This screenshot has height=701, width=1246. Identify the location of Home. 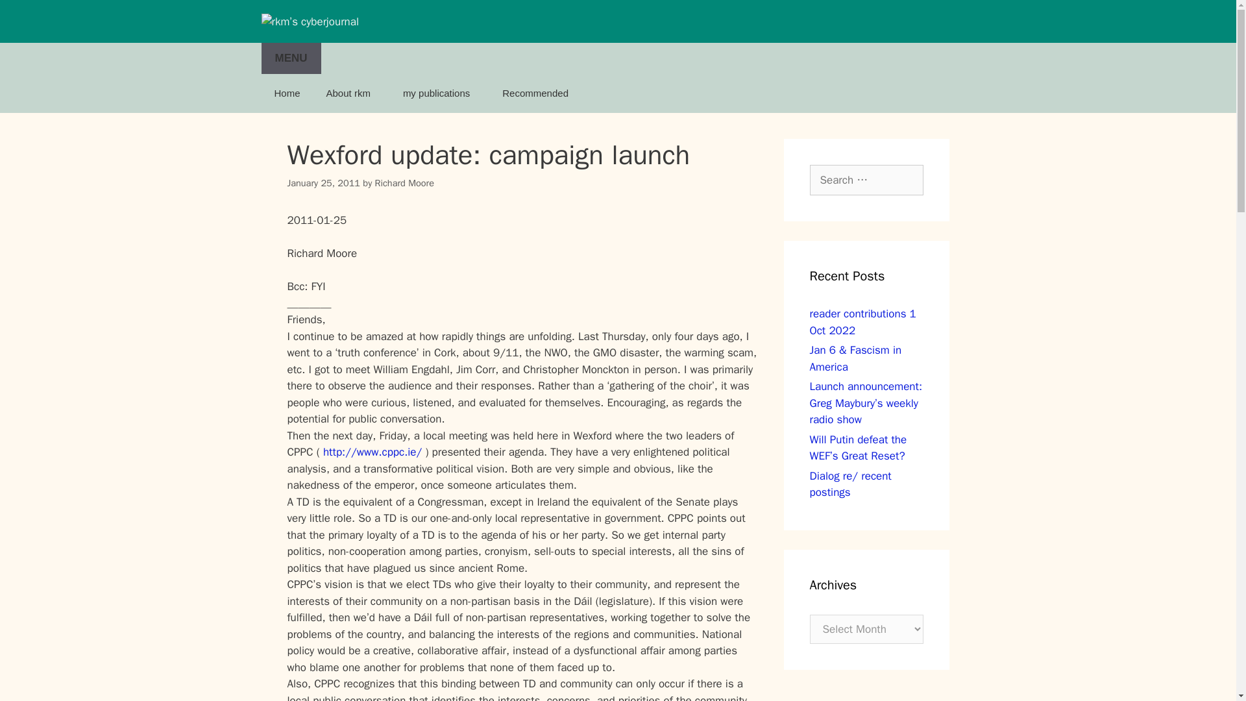
(286, 93).